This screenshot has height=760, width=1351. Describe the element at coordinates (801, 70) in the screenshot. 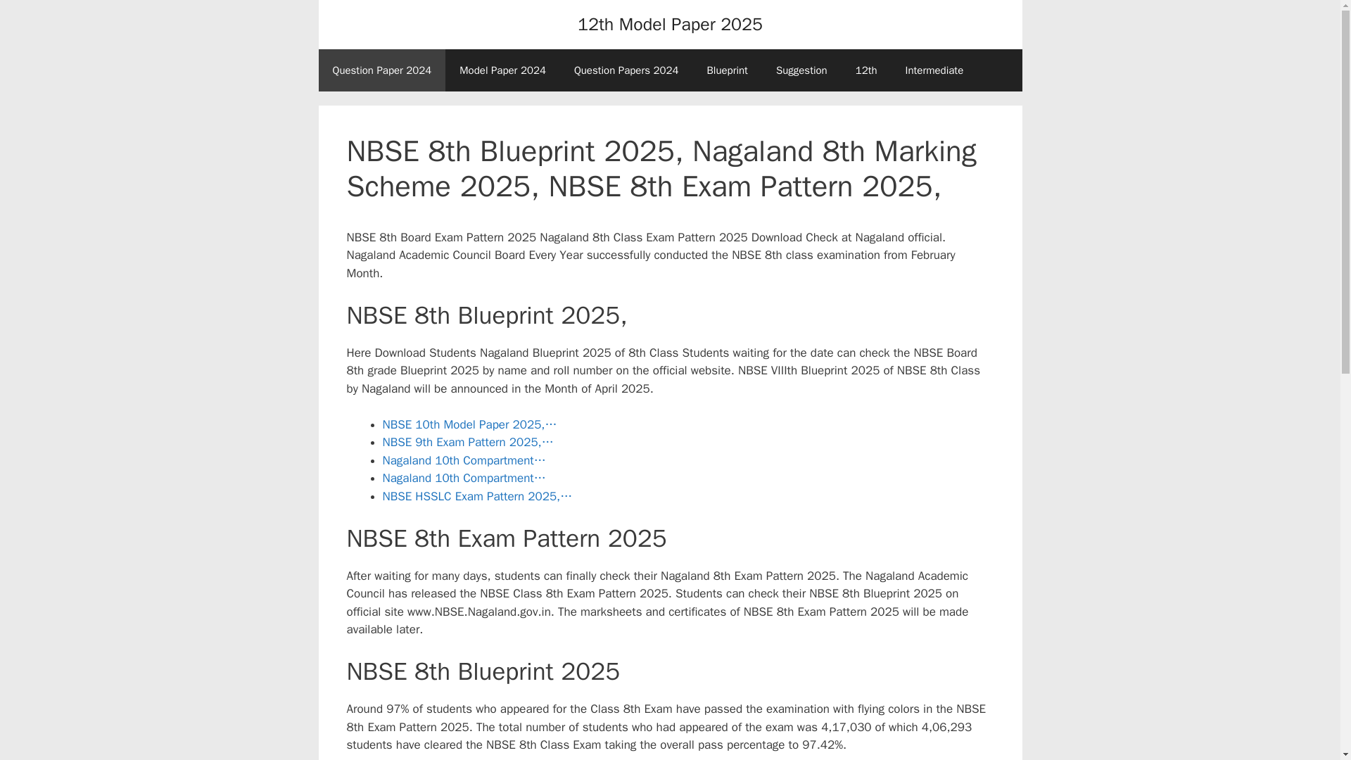

I see `Suggestion` at that location.